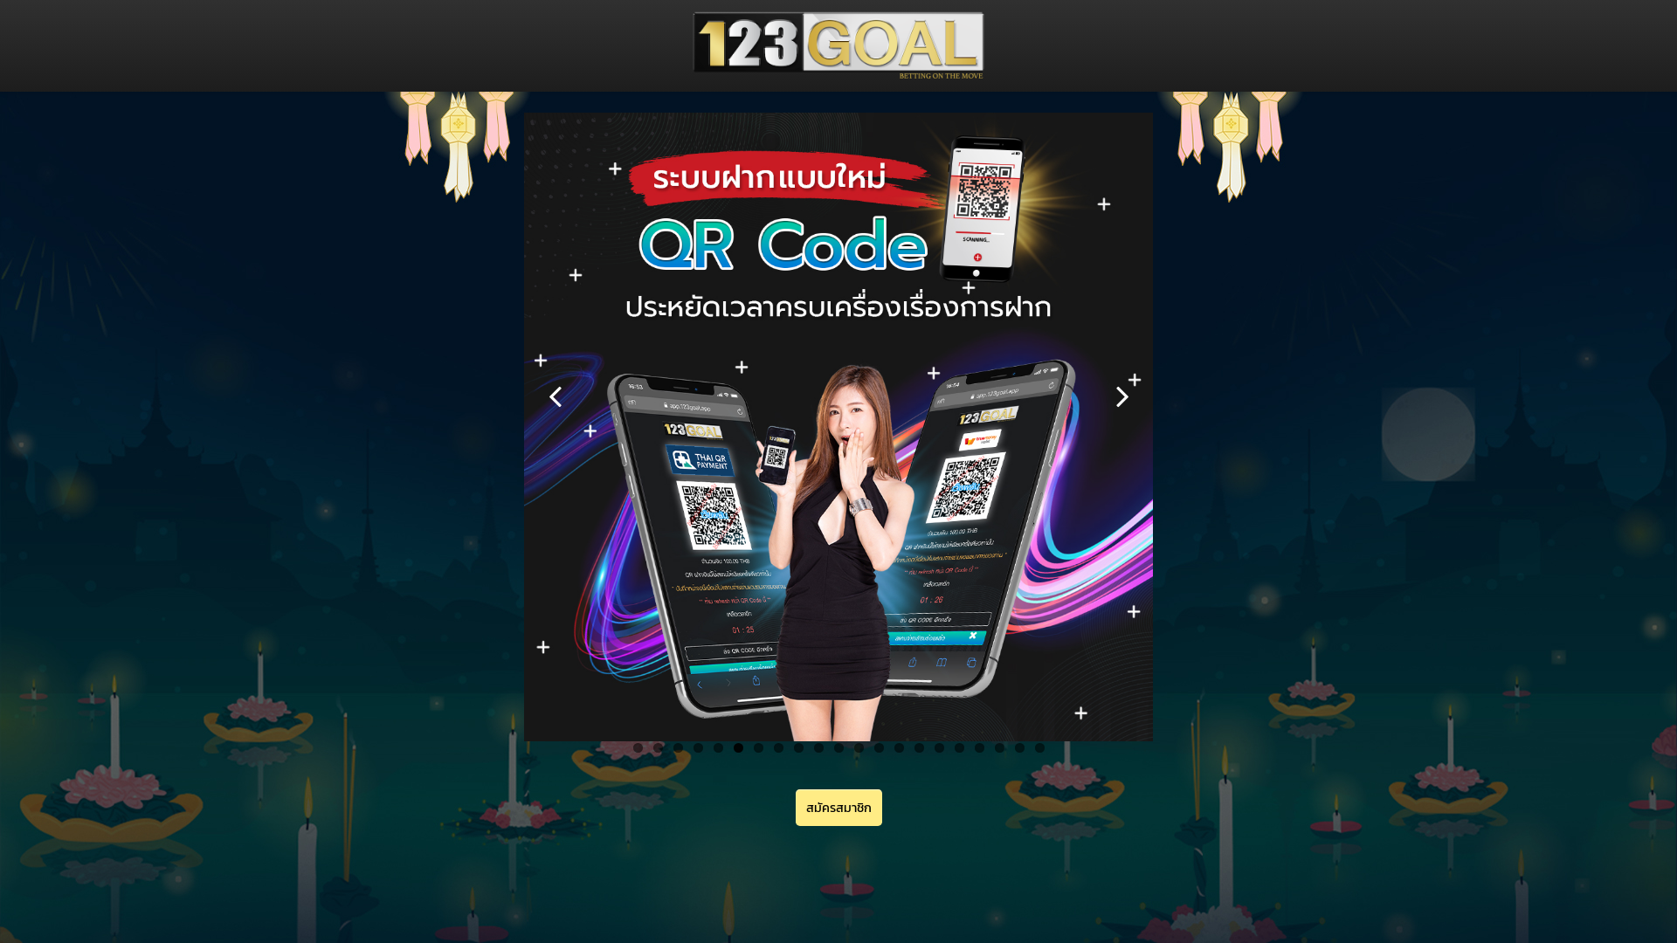 Image resolution: width=1677 pixels, height=943 pixels. Describe the element at coordinates (758, 747) in the screenshot. I see `7` at that location.